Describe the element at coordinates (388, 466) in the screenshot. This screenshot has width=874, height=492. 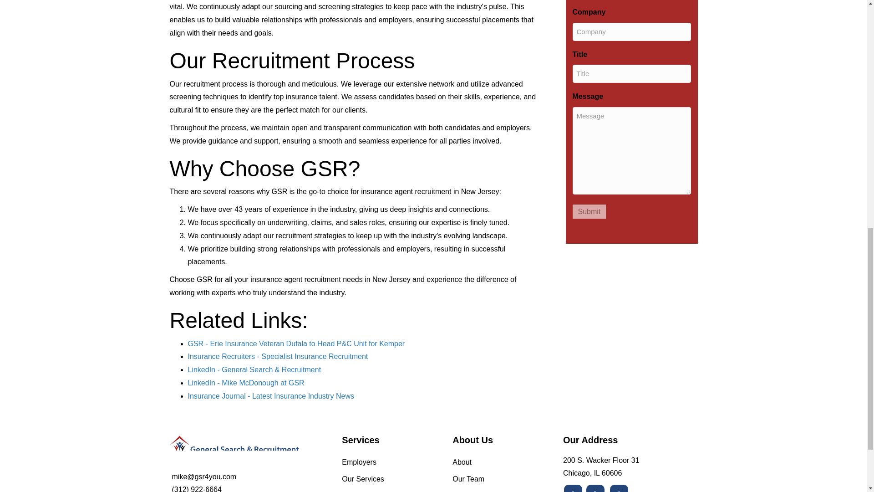
I see `Employers` at that location.